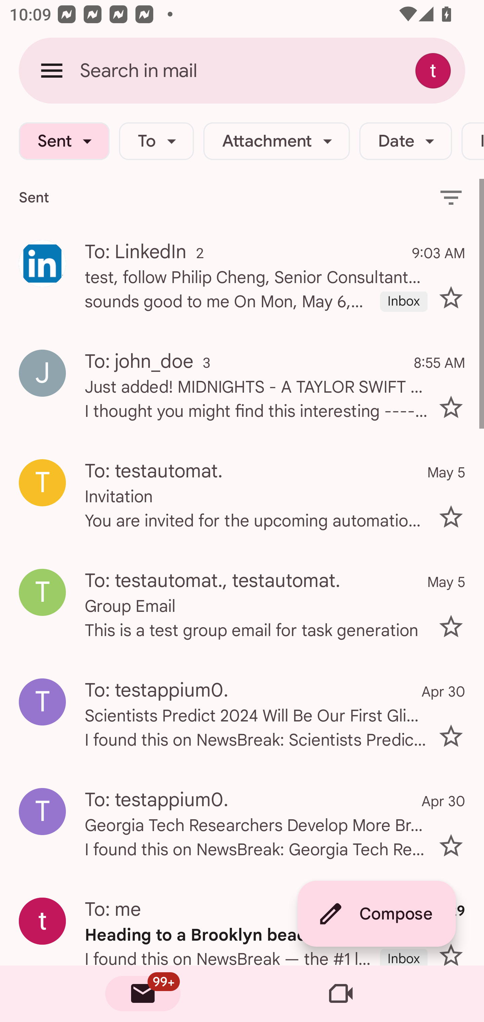  I want to click on Open navigation drawer, so click(52, 70).